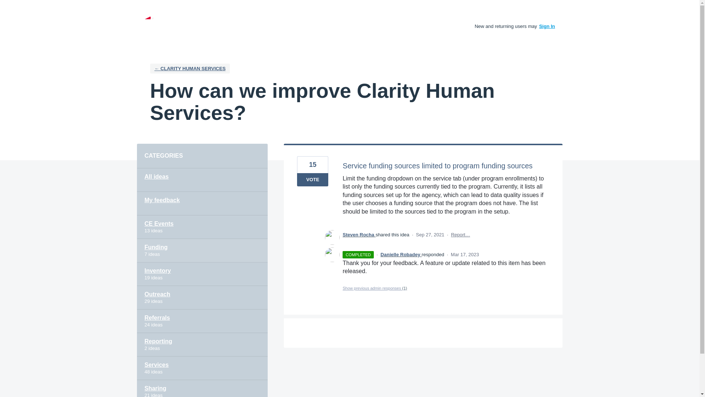  What do you see at coordinates (202, 227) in the screenshot?
I see `CE Events` at bounding box center [202, 227].